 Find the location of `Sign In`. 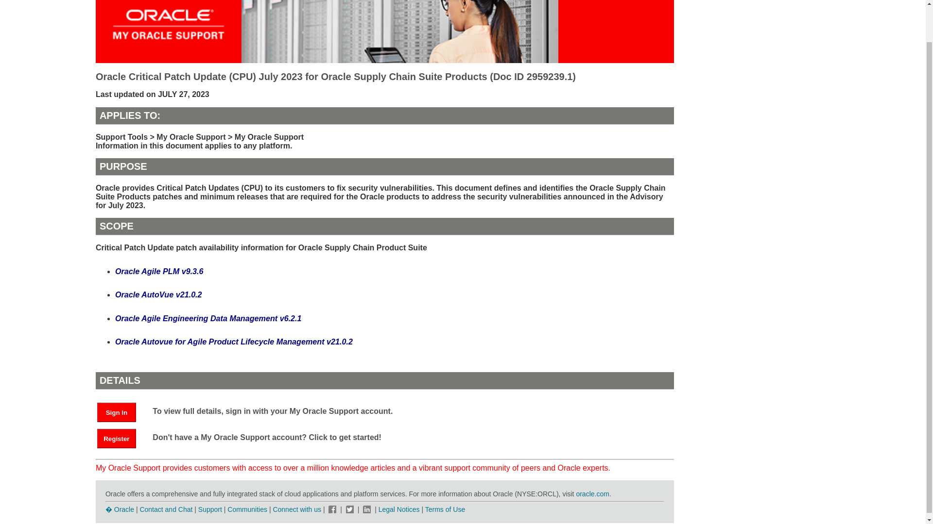

Sign In is located at coordinates (117, 412).